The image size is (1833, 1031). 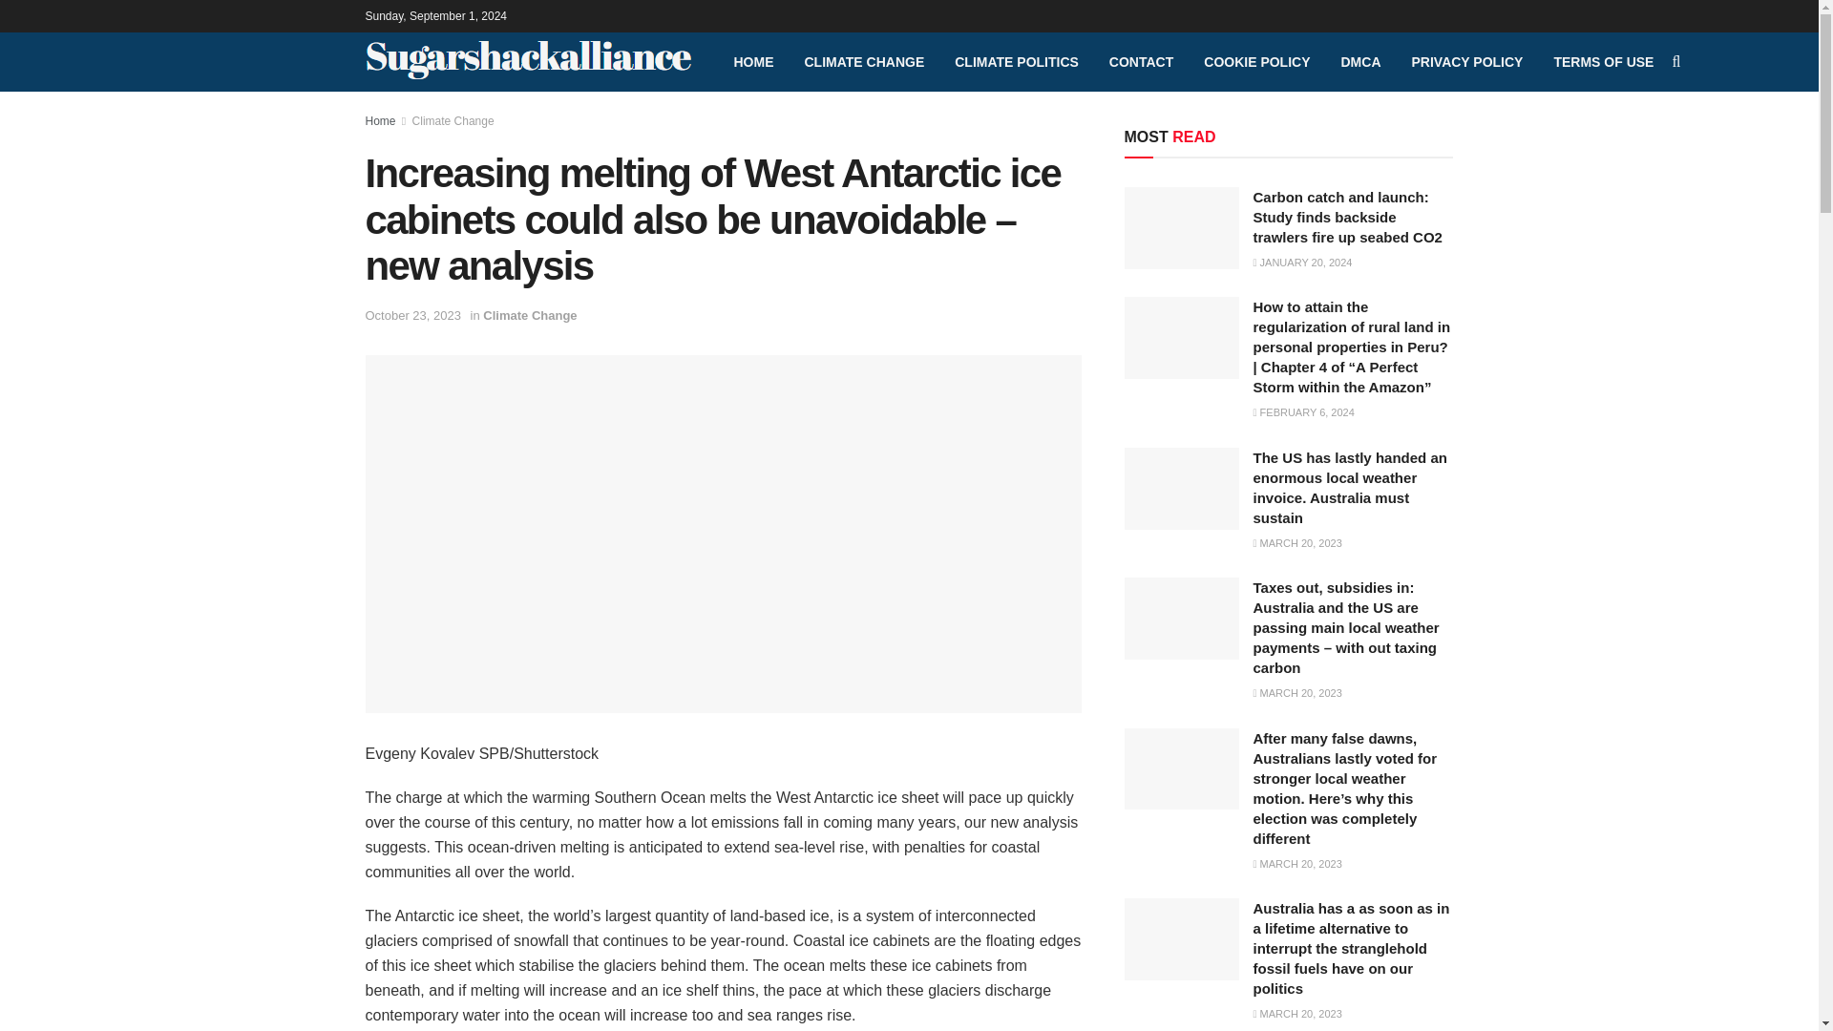 What do you see at coordinates (530, 315) in the screenshot?
I see `Climate Change` at bounding box center [530, 315].